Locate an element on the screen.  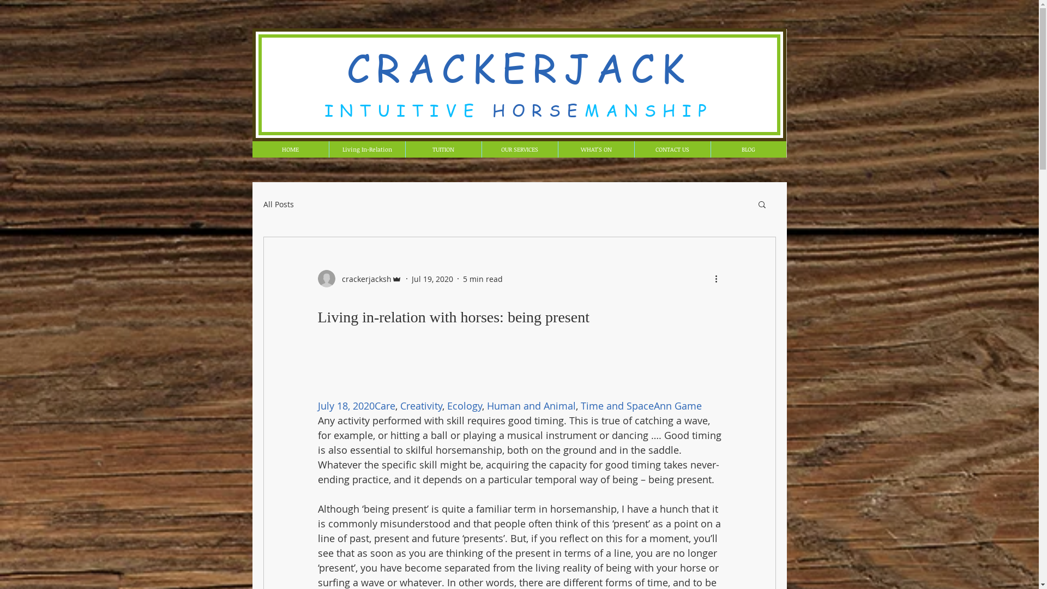
Ann Game is located at coordinates (677, 406).